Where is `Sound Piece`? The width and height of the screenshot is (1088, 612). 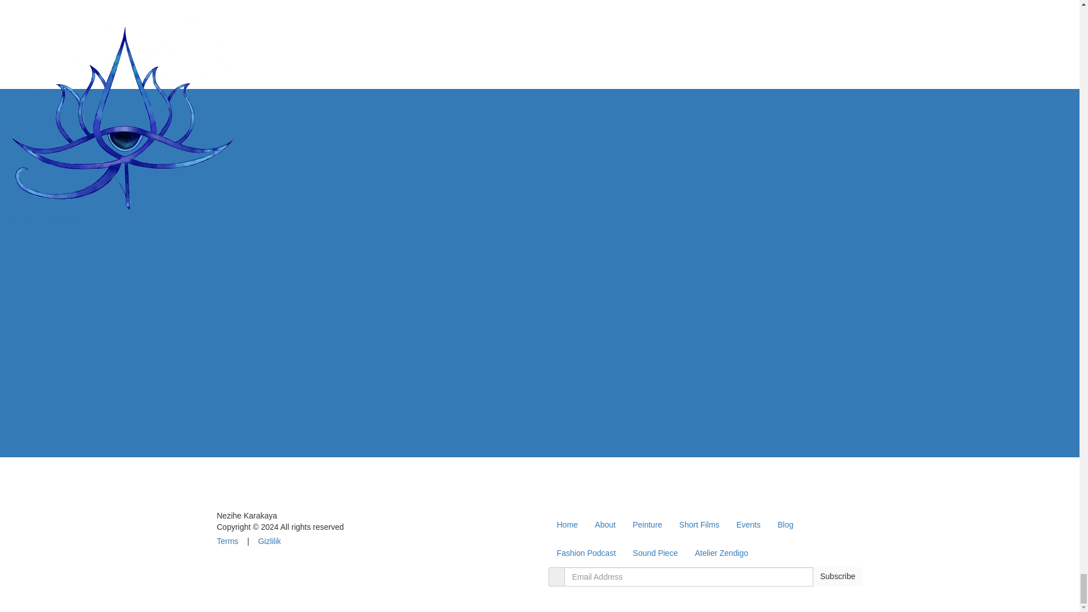 Sound Piece is located at coordinates (655, 553).